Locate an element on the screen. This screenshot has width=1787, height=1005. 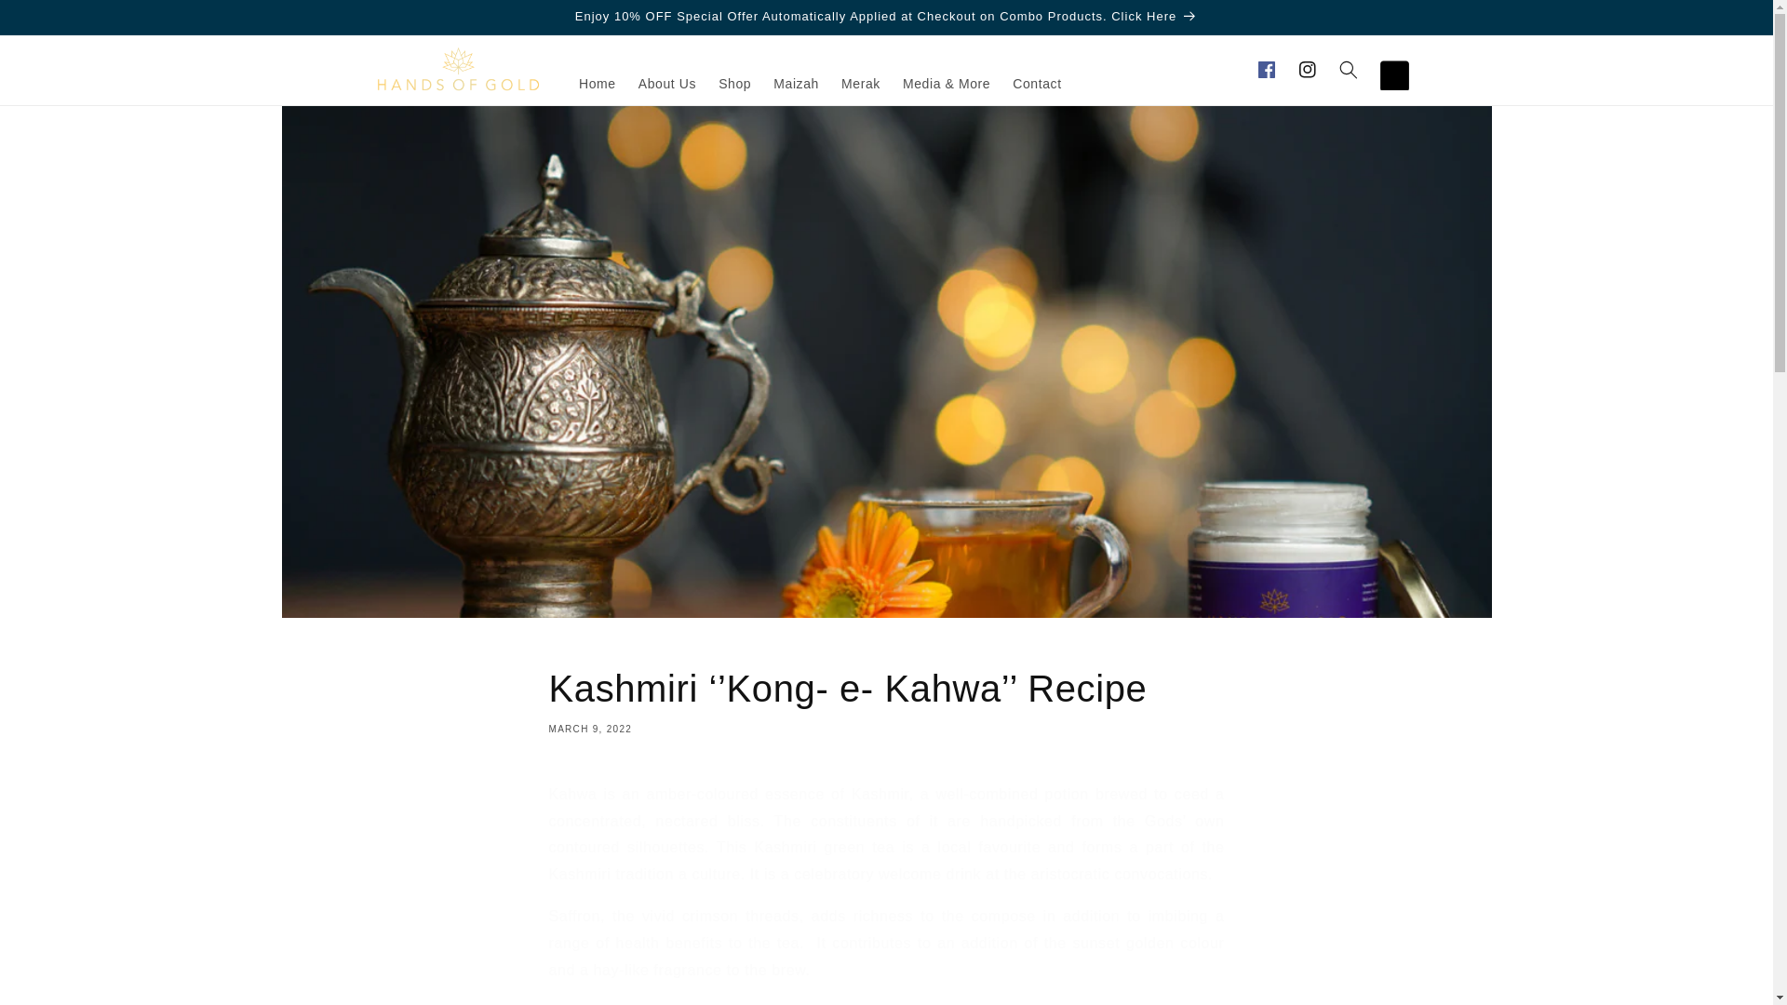
Skip to content is located at coordinates (56, 21).